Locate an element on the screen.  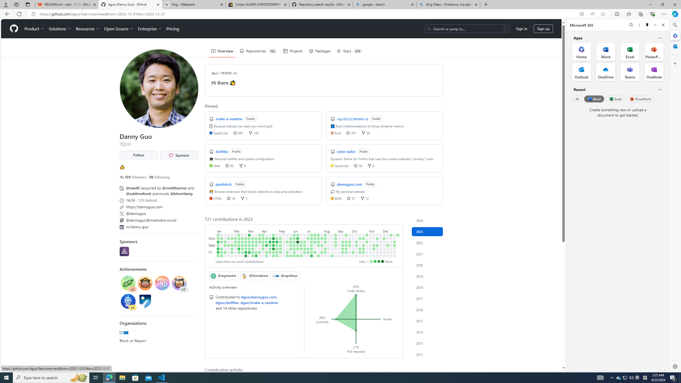
Contribution activity in 2013 is located at coordinates (427, 343).